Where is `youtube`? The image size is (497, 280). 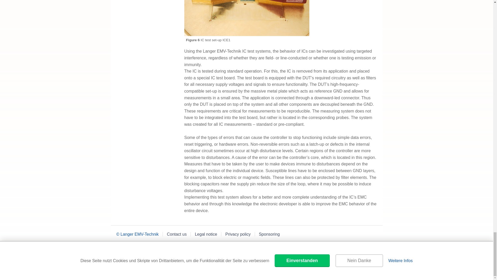 youtube is located at coordinates (138, 260).